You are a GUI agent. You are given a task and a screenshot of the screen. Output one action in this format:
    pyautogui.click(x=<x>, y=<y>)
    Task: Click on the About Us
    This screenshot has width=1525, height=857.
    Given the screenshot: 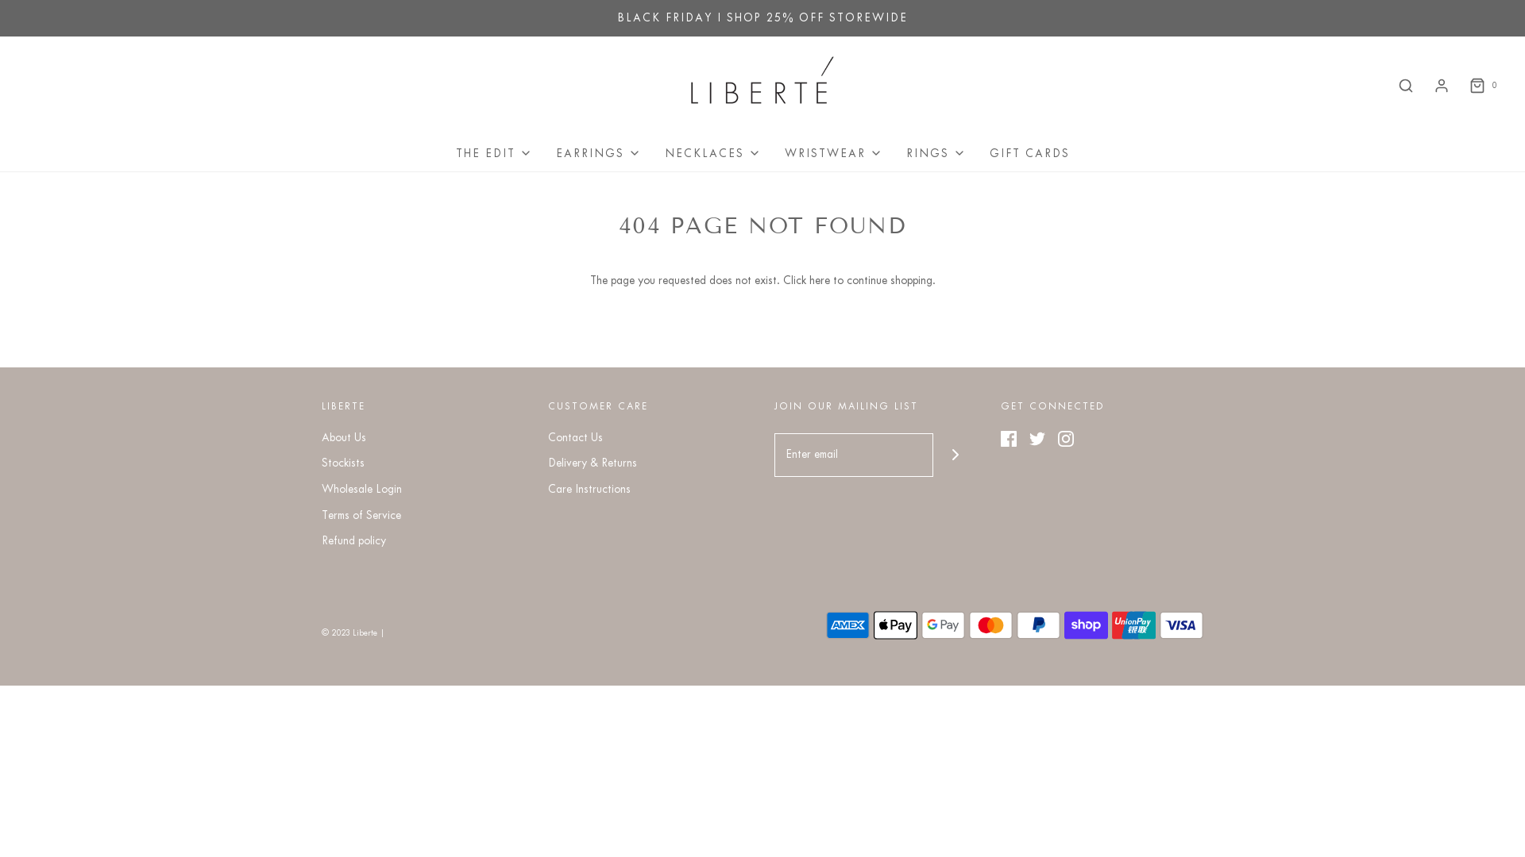 What is the action you would take?
    pyautogui.click(x=344, y=441)
    